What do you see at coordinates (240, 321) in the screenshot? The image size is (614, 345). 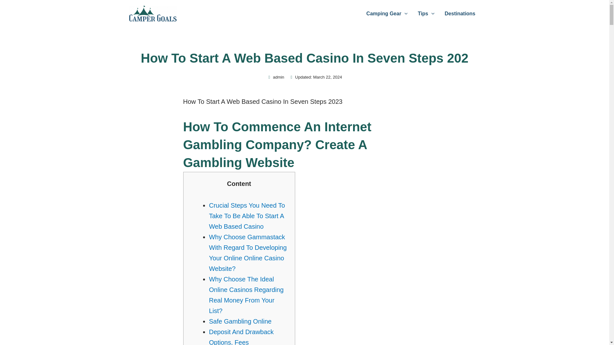 I see `Safe Gambling Online` at bounding box center [240, 321].